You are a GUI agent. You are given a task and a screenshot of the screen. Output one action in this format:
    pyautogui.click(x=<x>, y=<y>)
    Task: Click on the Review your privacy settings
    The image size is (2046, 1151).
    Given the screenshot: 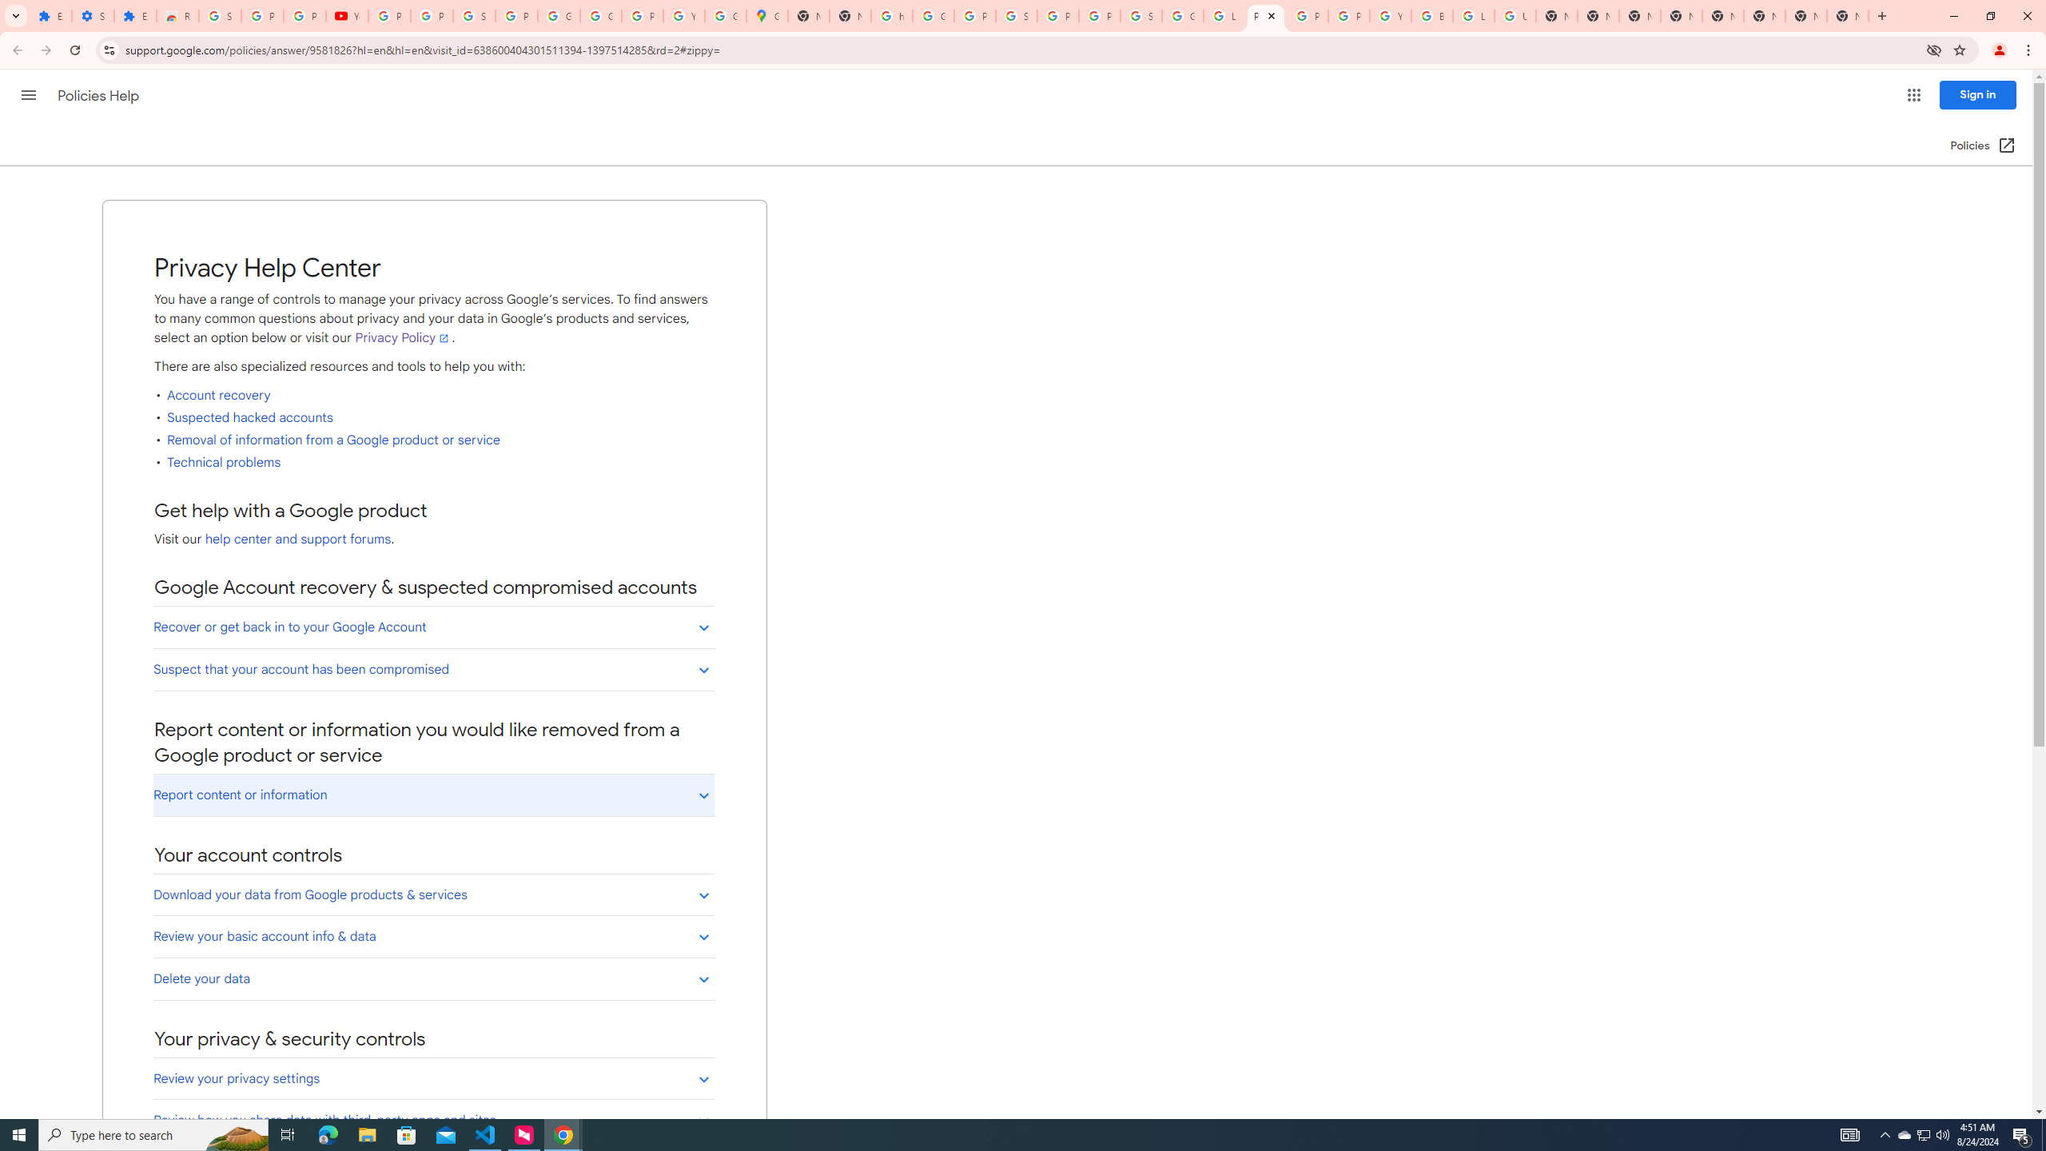 What is the action you would take?
    pyautogui.click(x=433, y=1079)
    